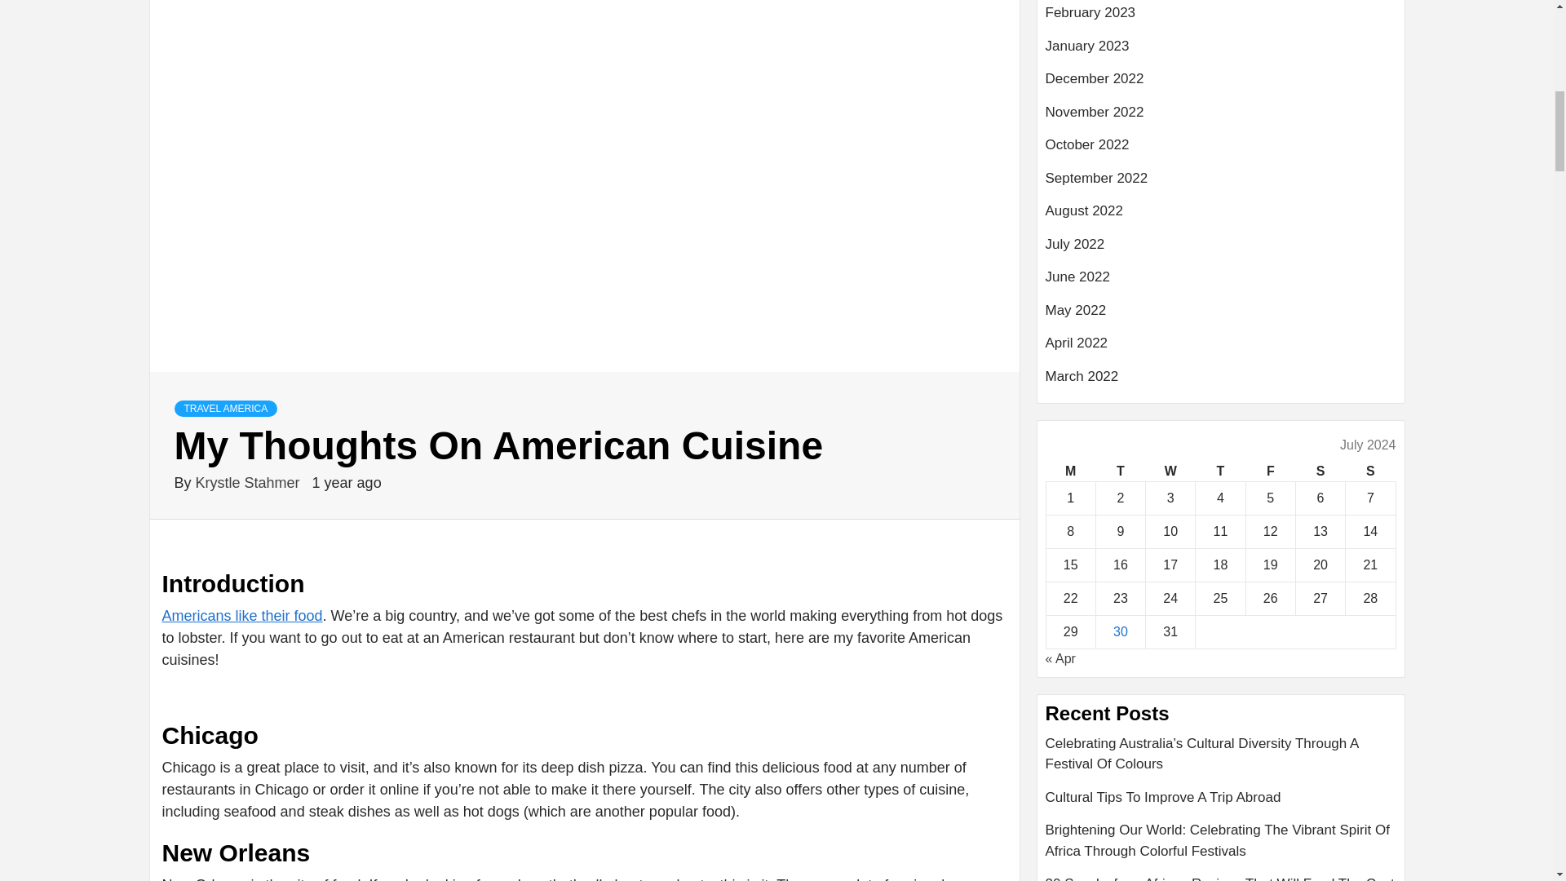  I want to click on Monday, so click(1070, 471).